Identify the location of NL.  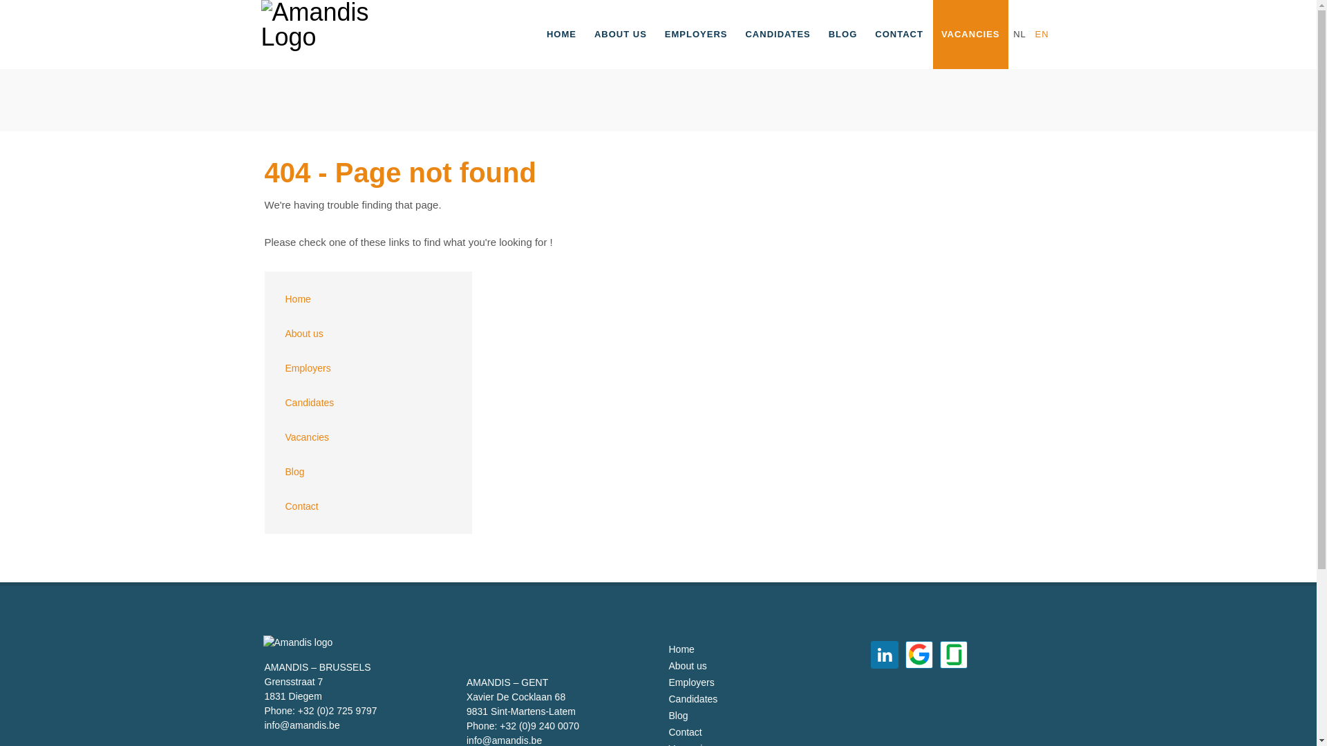
(1019, 35).